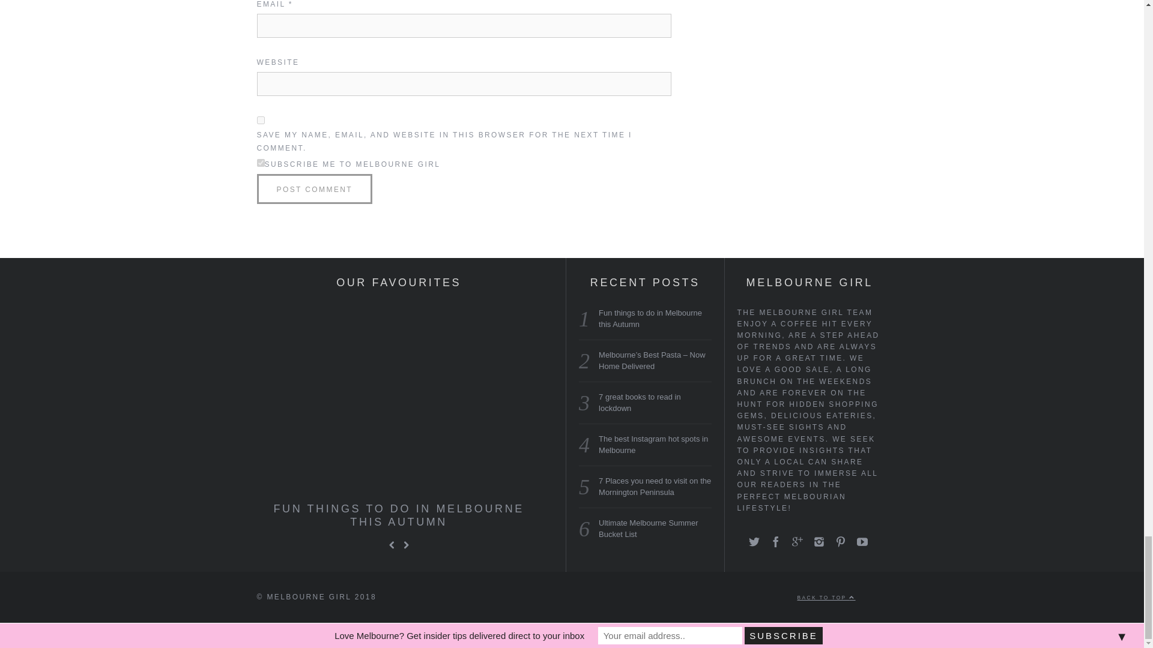  What do you see at coordinates (261, 162) in the screenshot?
I see `1` at bounding box center [261, 162].